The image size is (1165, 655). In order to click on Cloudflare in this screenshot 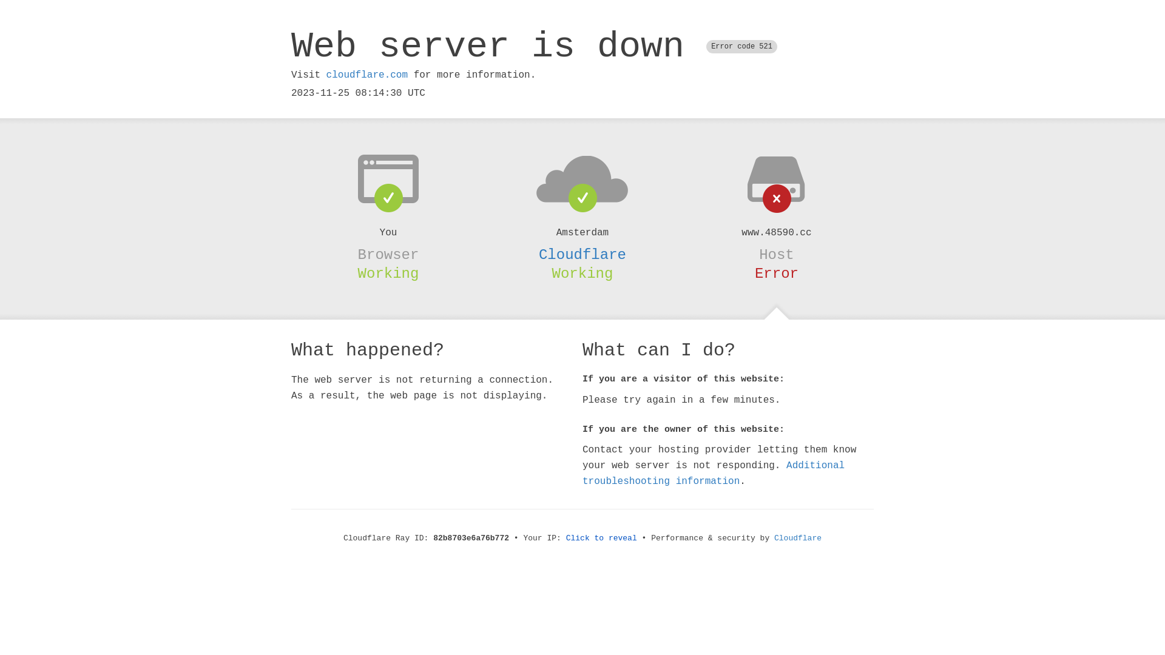, I will do `click(582, 255)`.